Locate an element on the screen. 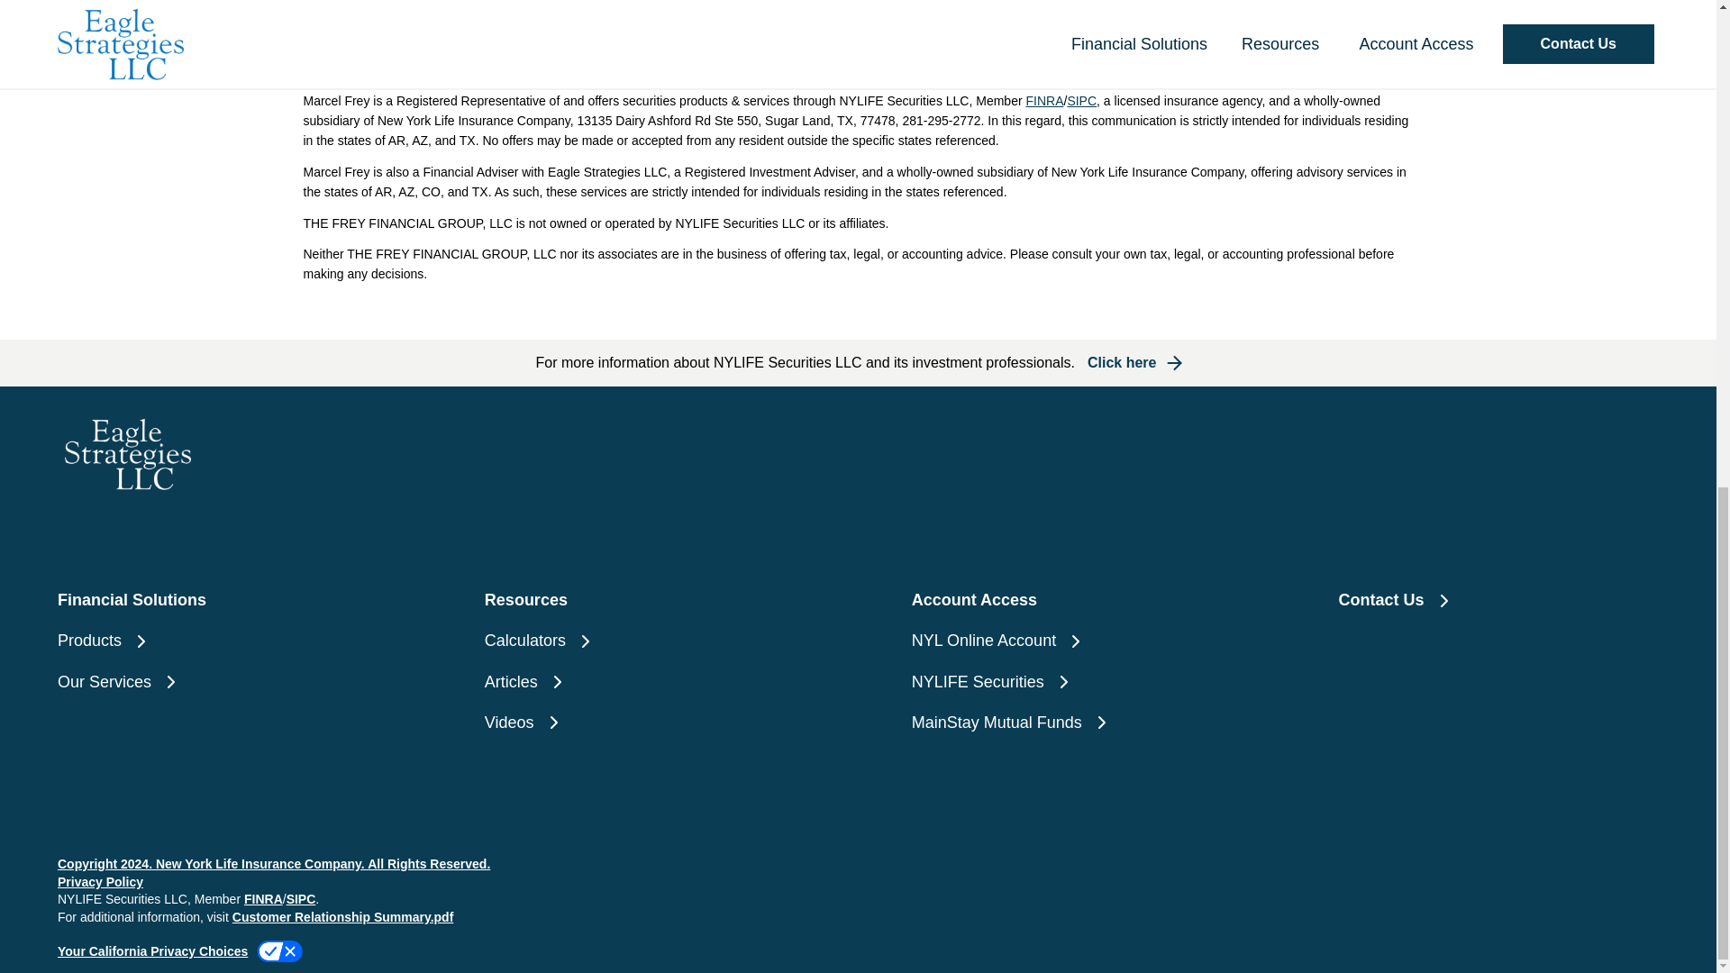 This screenshot has height=973, width=1730. right-arrow is located at coordinates (1173, 362).